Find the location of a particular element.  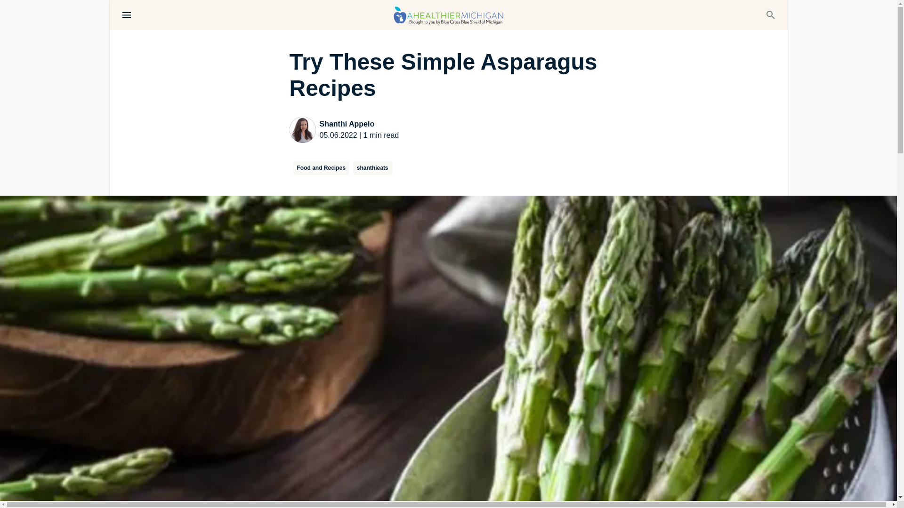

shanthieats is located at coordinates (373, 167).